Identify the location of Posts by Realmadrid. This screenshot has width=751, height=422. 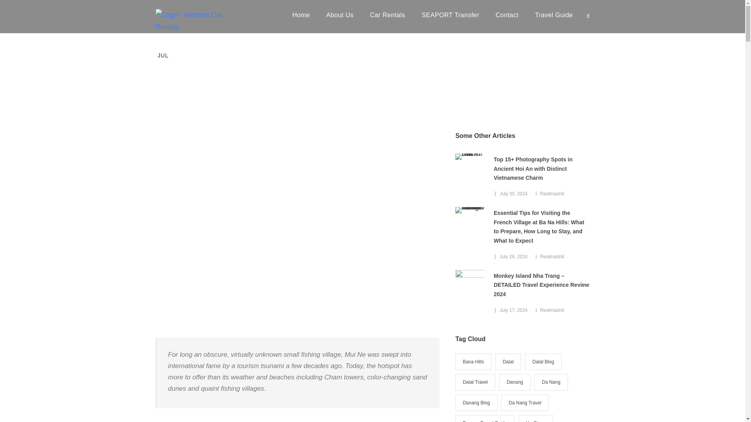
(552, 310).